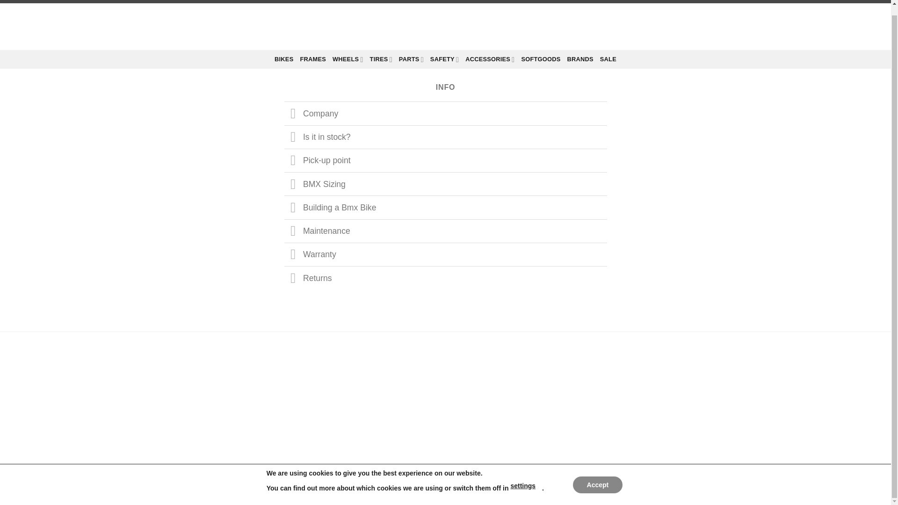 The height and width of the screenshot is (505, 898). Describe the element at coordinates (381, 59) in the screenshot. I see `TIRES` at that location.